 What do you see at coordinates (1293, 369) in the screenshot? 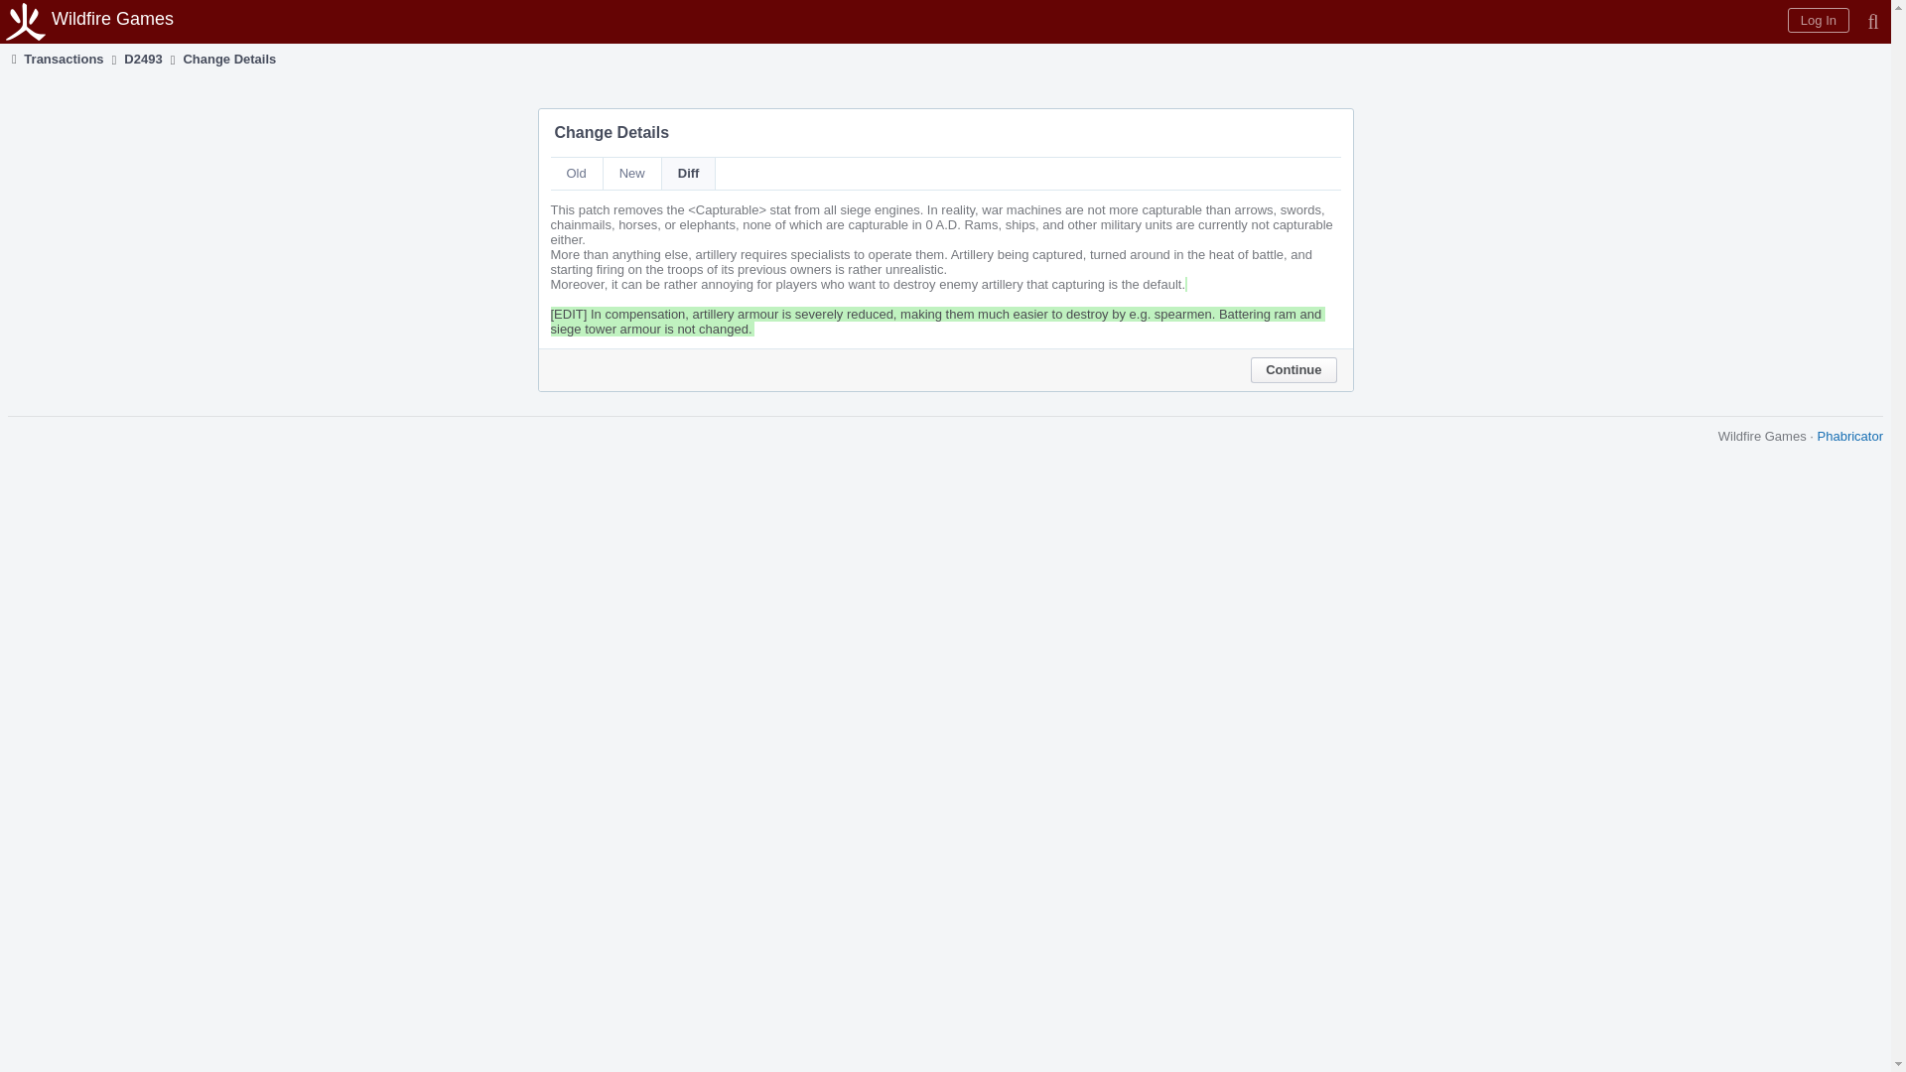
I see `Continue` at bounding box center [1293, 369].